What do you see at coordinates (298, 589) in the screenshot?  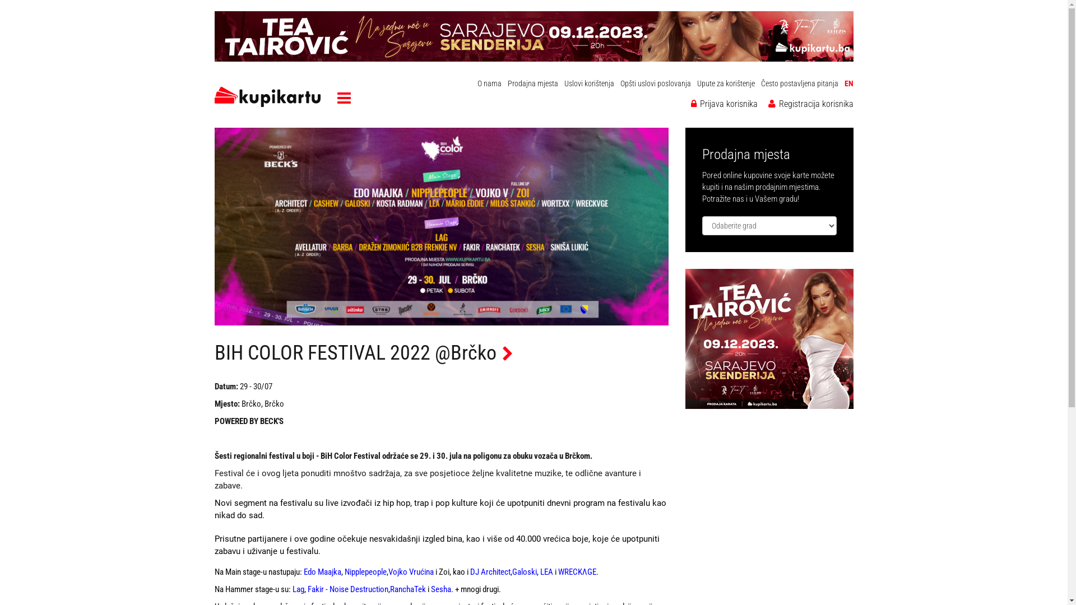 I see `Lag` at bounding box center [298, 589].